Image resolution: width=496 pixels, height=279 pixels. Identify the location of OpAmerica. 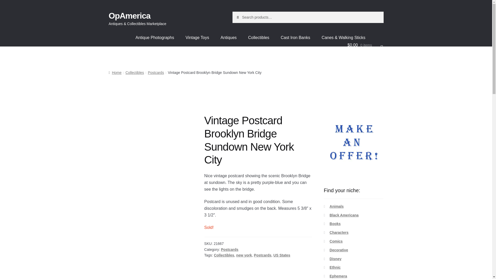
(130, 16).